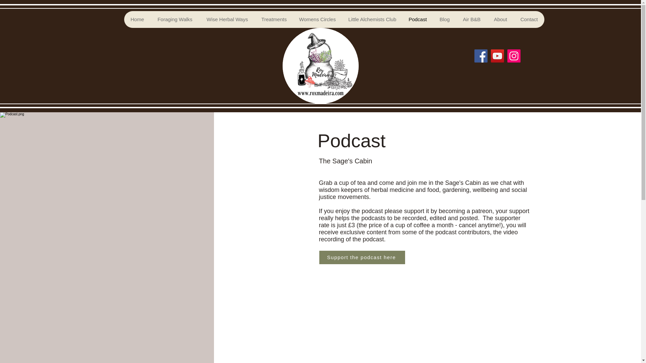  What do you see at coordinates (418, 19) in the screenshot?
I see `Podcast` at bounding box center [418, 19].